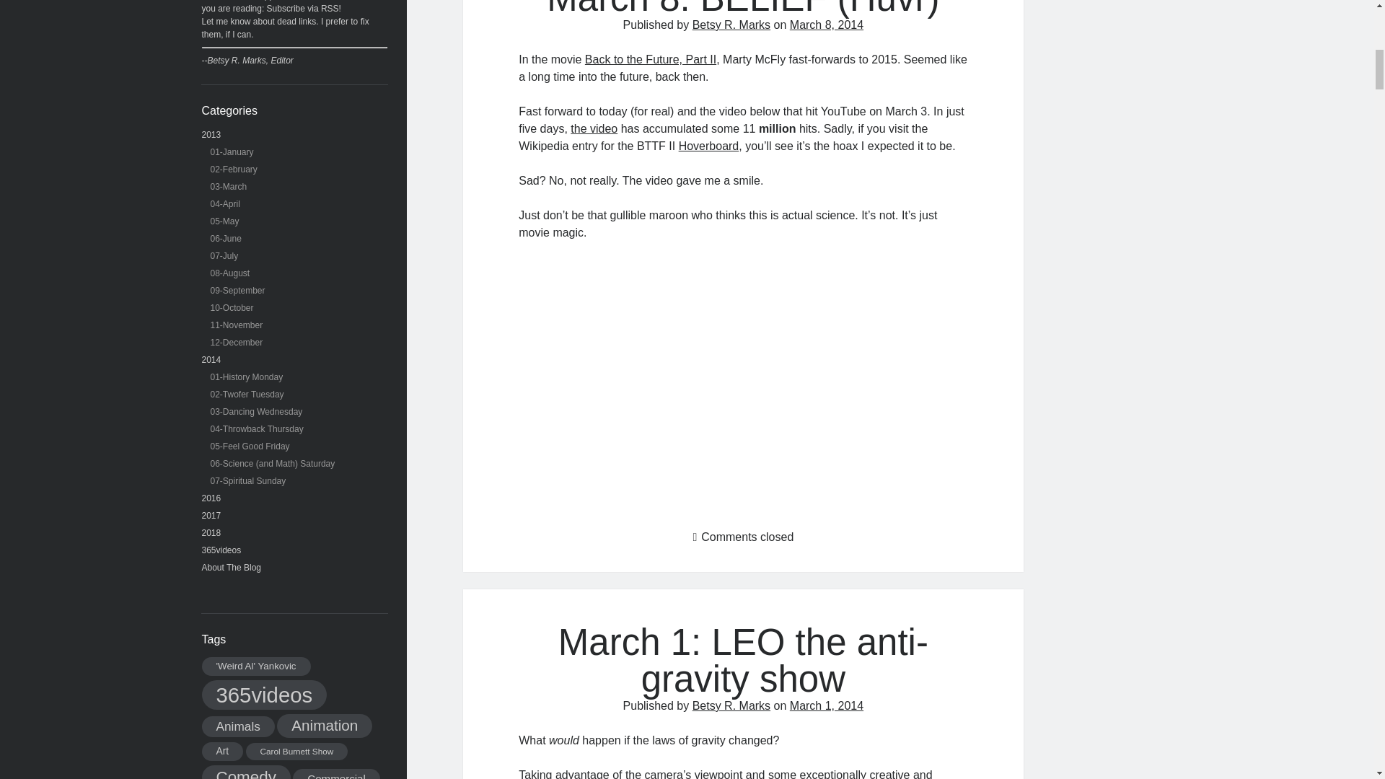 This screenshot has width=1385, height=779. Describe the element at coordinates (225, 204) in the screenshot. I see `04-April` at that location.